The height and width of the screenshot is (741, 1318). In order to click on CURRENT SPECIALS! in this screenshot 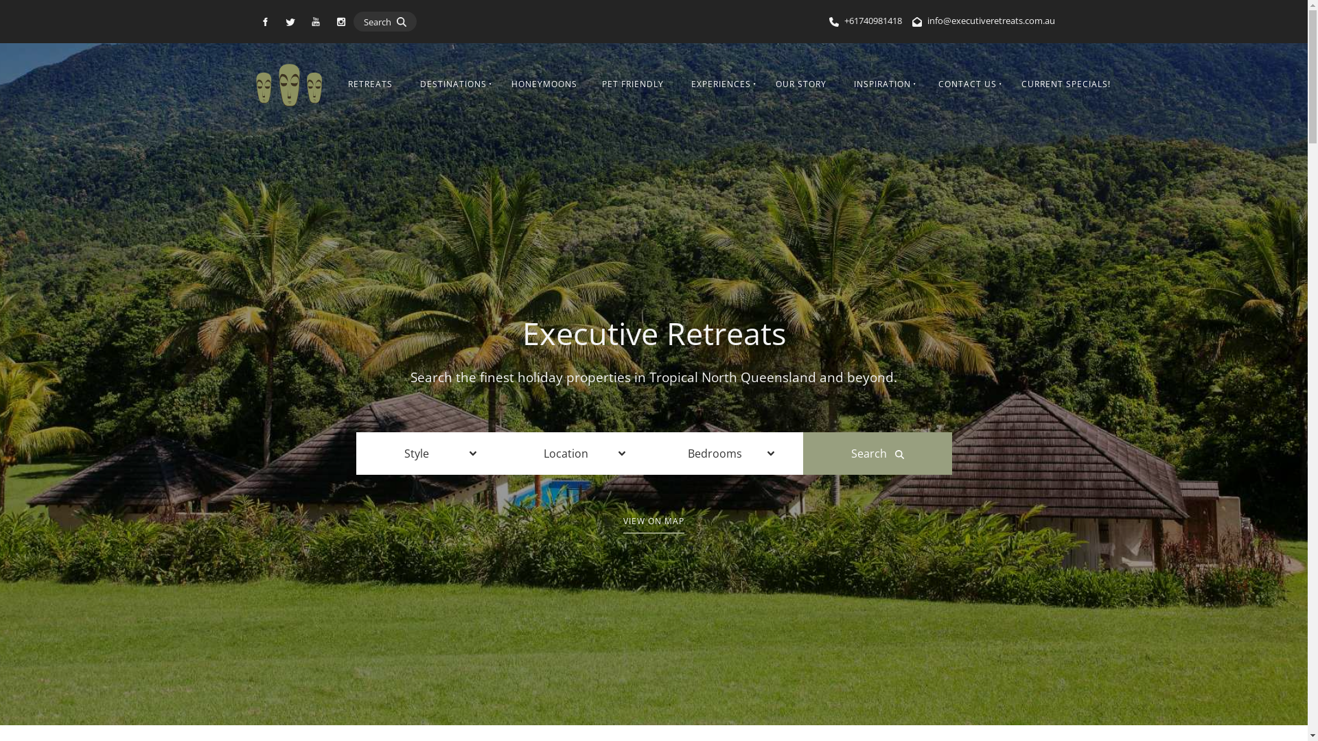, I will do `click(1066, 85)`.